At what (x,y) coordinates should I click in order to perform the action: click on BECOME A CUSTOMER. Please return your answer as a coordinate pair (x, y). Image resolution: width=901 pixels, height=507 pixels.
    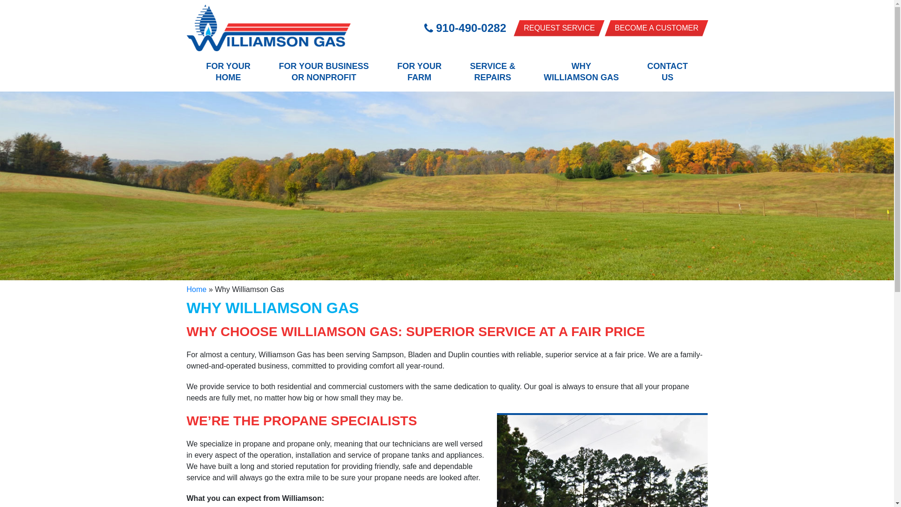
    Looking at the image, I should click on (581, 71).